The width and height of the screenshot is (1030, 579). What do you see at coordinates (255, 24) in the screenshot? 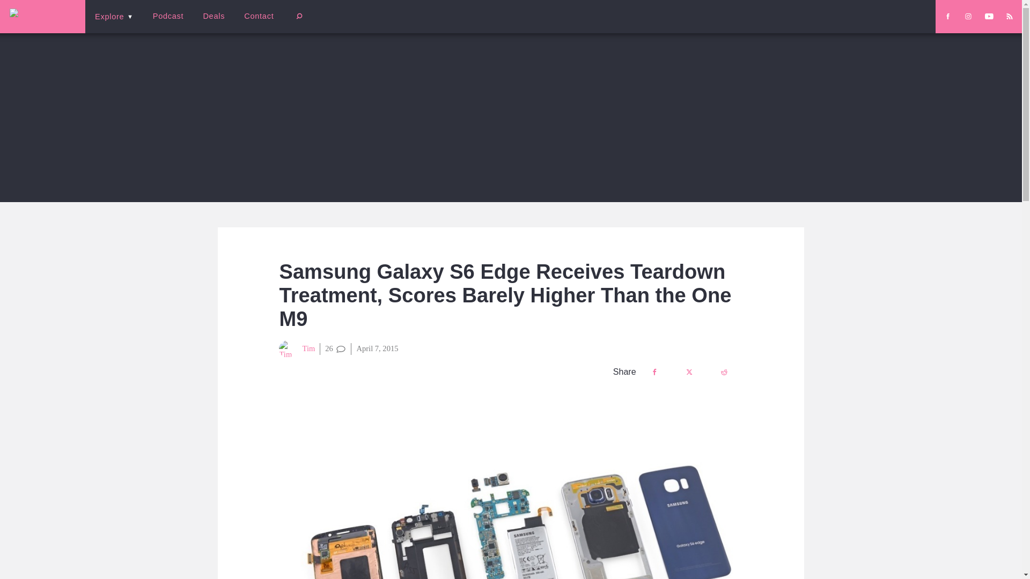
I see `Beginners' Guide` at bounding box center [255, 24].